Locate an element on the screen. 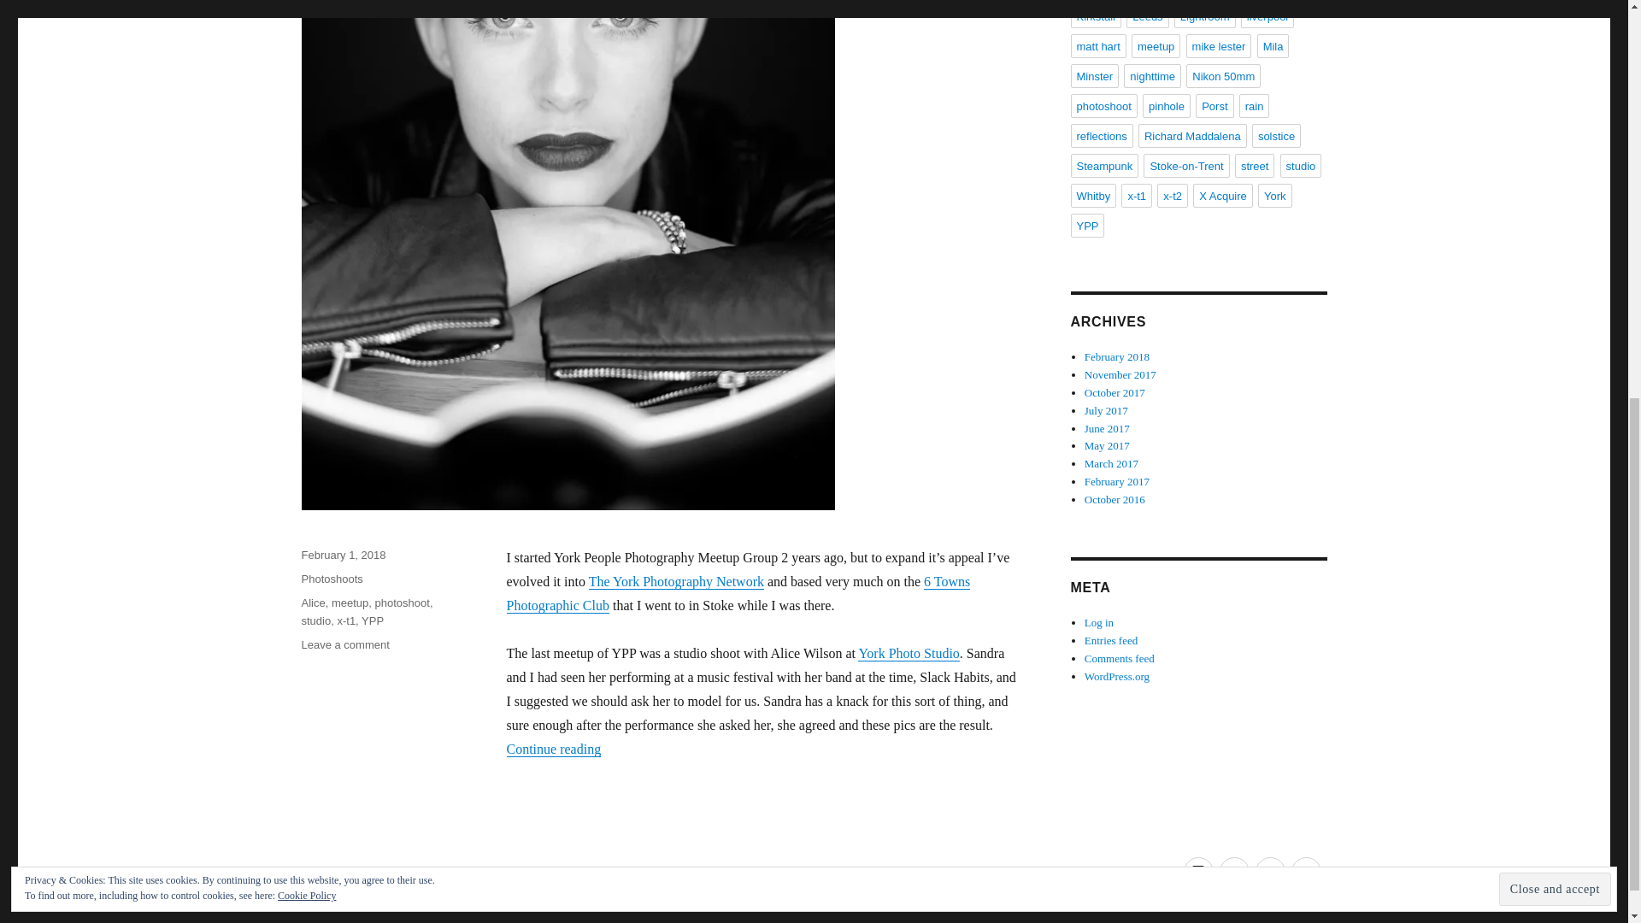  Alice is located at coordinates (373, 620).